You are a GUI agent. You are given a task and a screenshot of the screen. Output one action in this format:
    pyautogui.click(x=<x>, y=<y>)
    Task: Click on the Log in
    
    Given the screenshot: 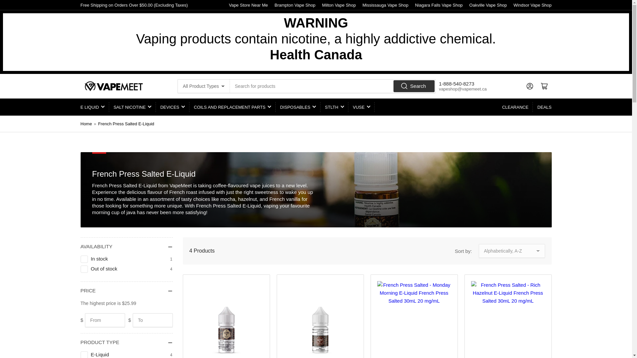 What is the action you would take?
    pyautogui.click(x=530, y=86)
    